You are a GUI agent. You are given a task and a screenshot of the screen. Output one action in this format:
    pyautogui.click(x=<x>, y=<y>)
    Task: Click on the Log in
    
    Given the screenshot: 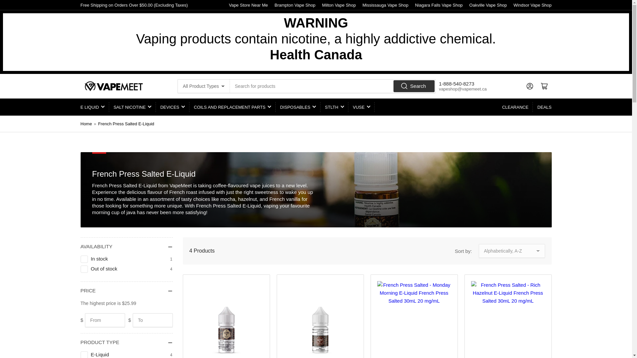 What is the action you would take?
    pyautogui.click(x=530, y=86)
    